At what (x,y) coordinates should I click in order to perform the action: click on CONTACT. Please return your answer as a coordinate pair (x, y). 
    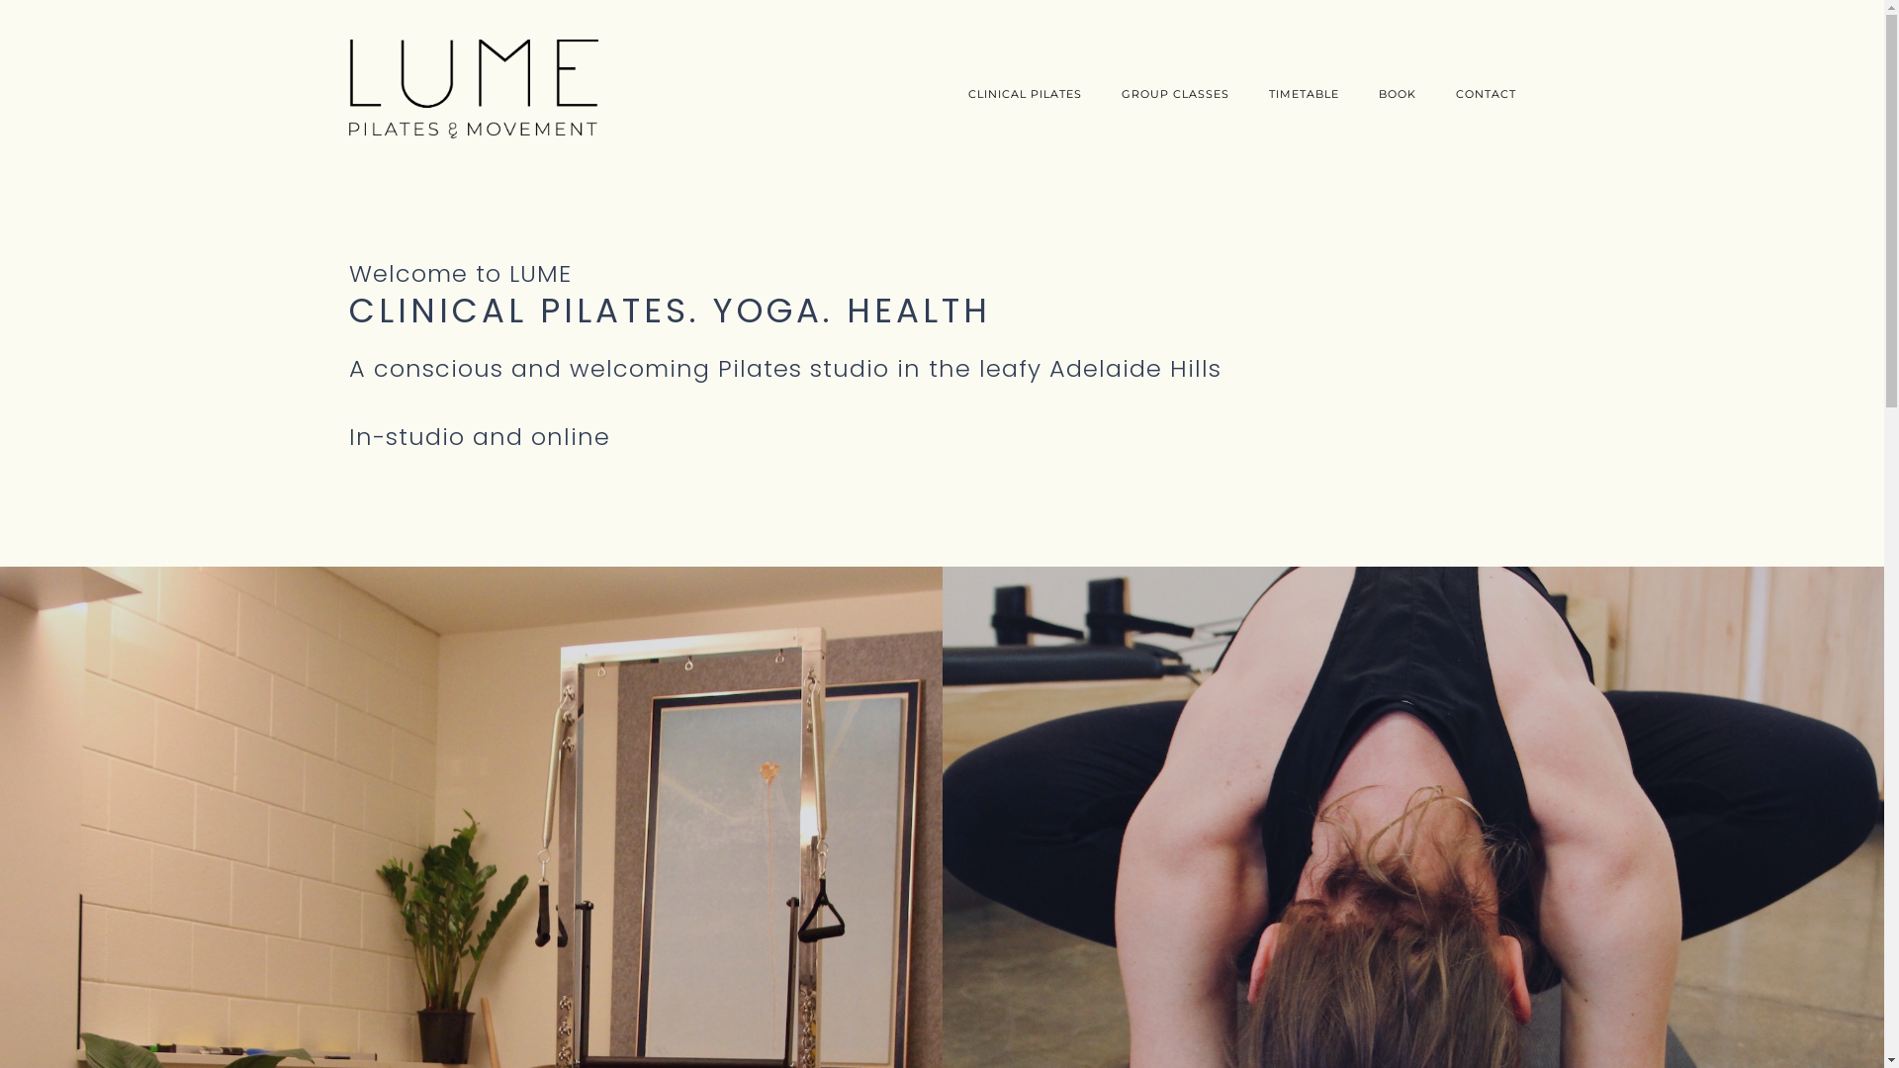
    Looking at the image, I should click on (1486, 94).